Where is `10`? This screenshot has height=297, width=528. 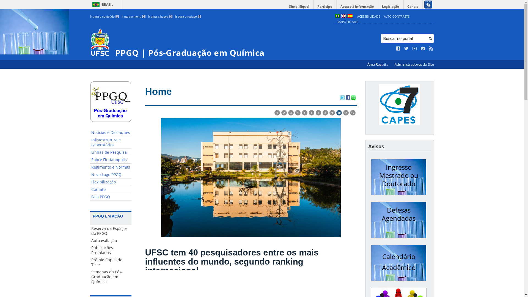
10 is located at coordinates (339, 113).